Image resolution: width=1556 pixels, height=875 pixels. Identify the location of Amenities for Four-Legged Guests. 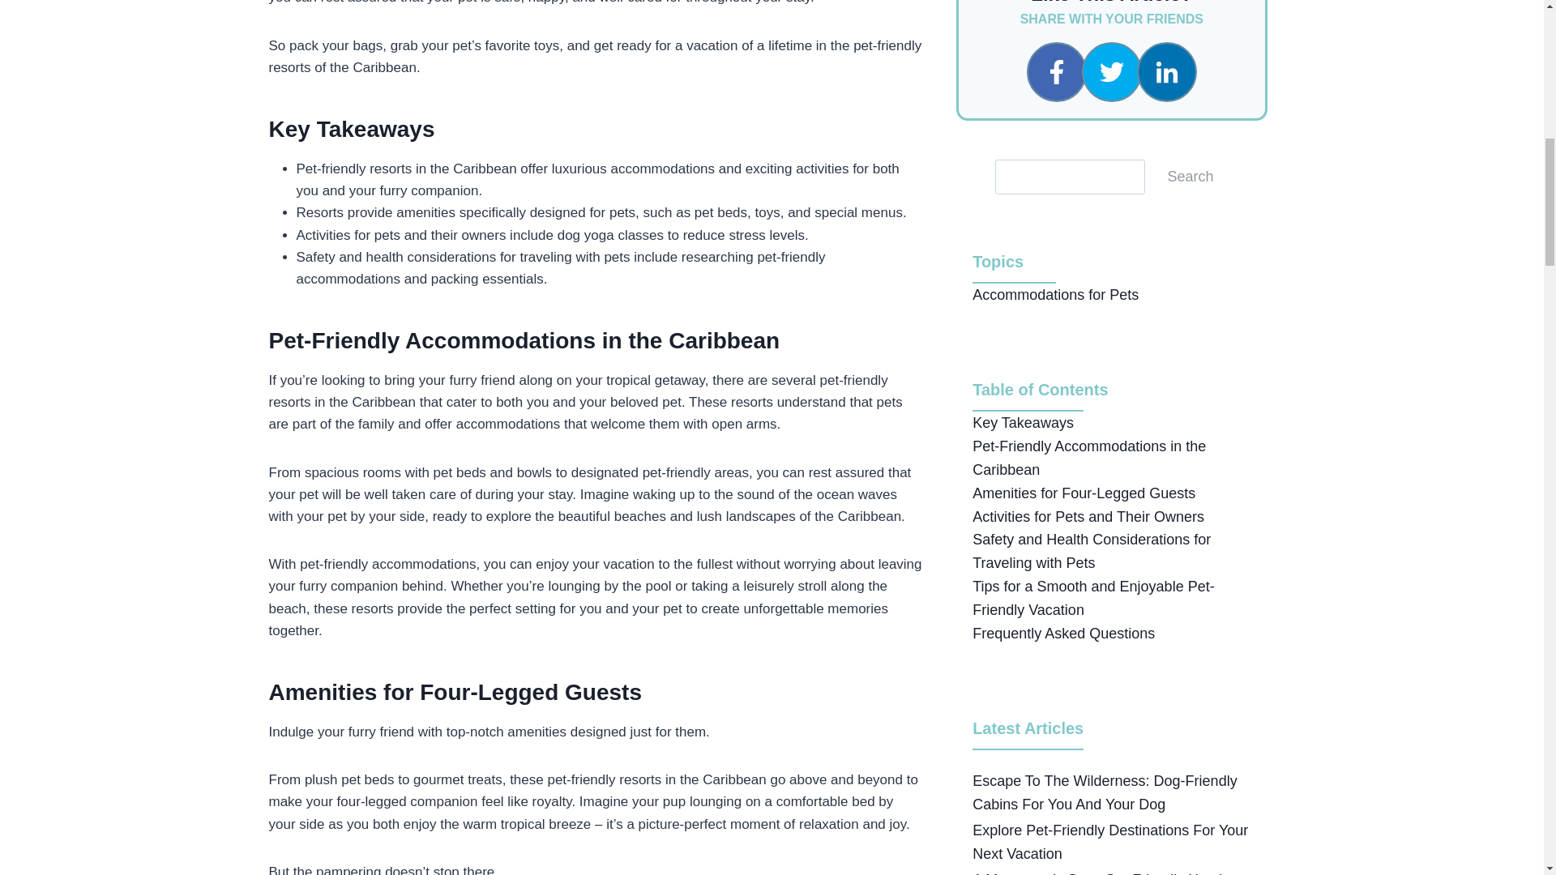
(1084, 493).